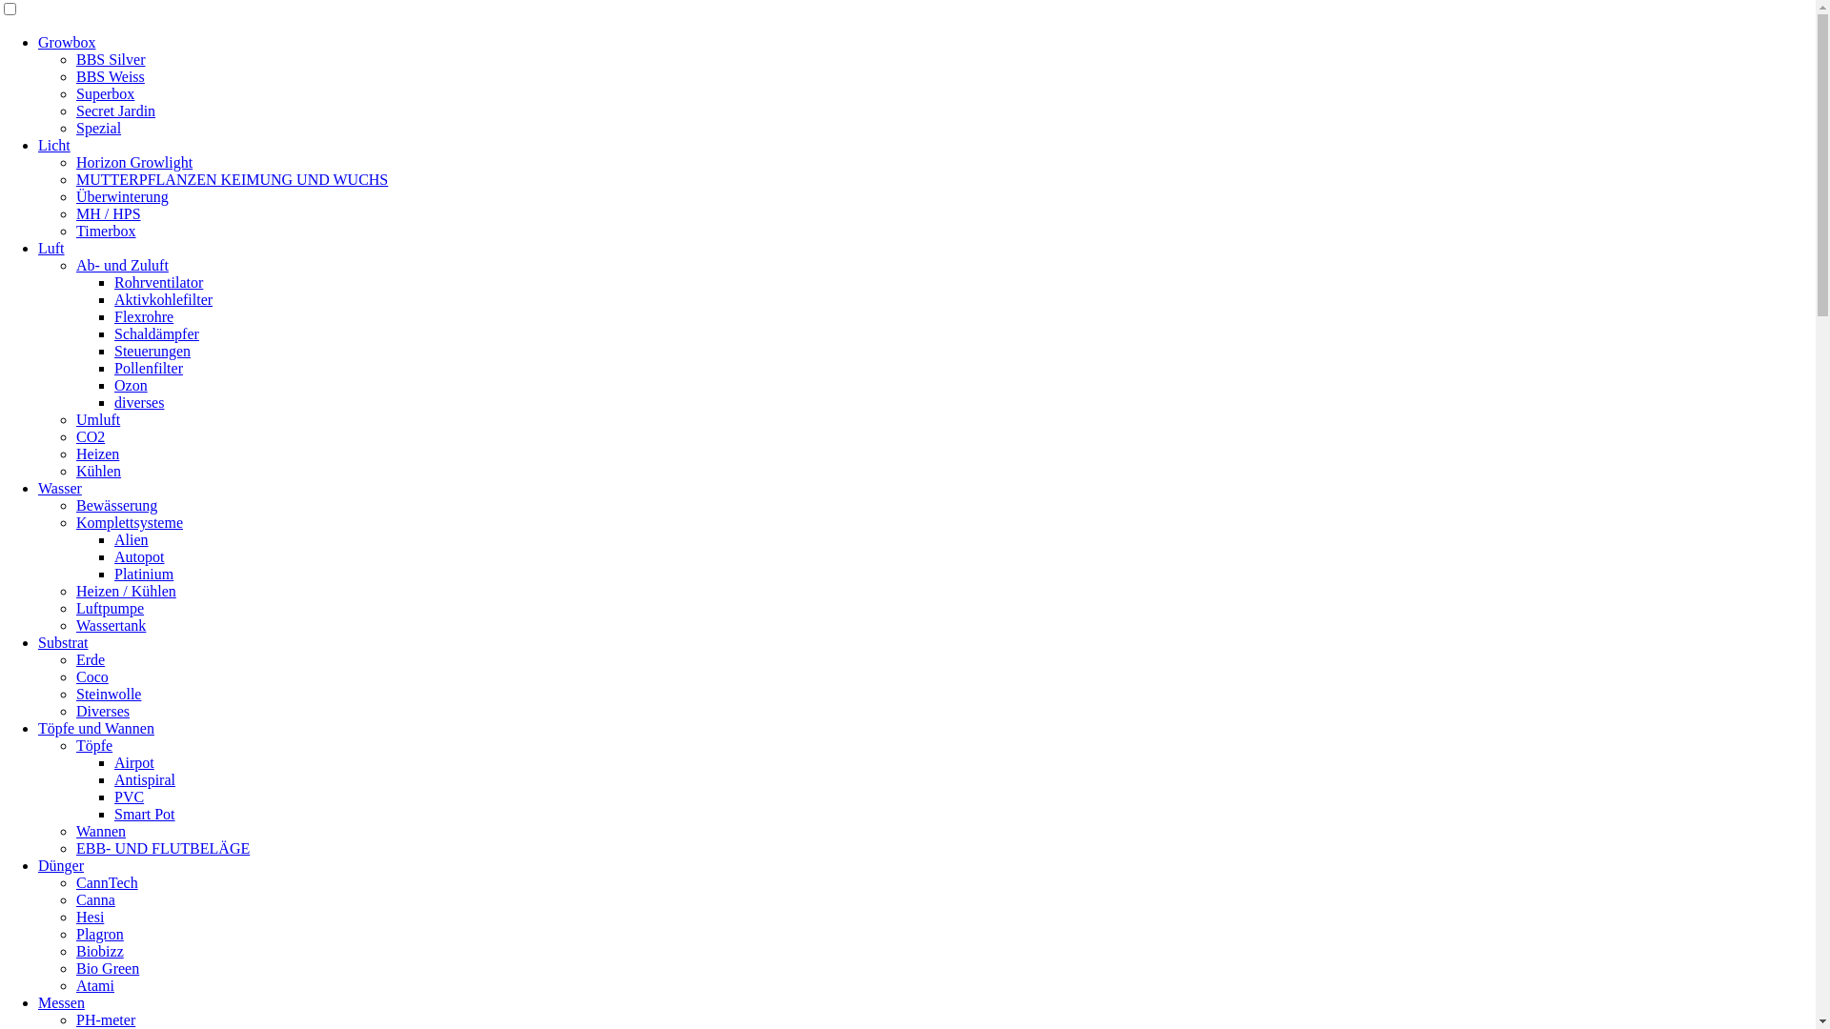 The width and height of the screenshot is (1830, 1029). I want to click on Biobizz, so click(100, 951).